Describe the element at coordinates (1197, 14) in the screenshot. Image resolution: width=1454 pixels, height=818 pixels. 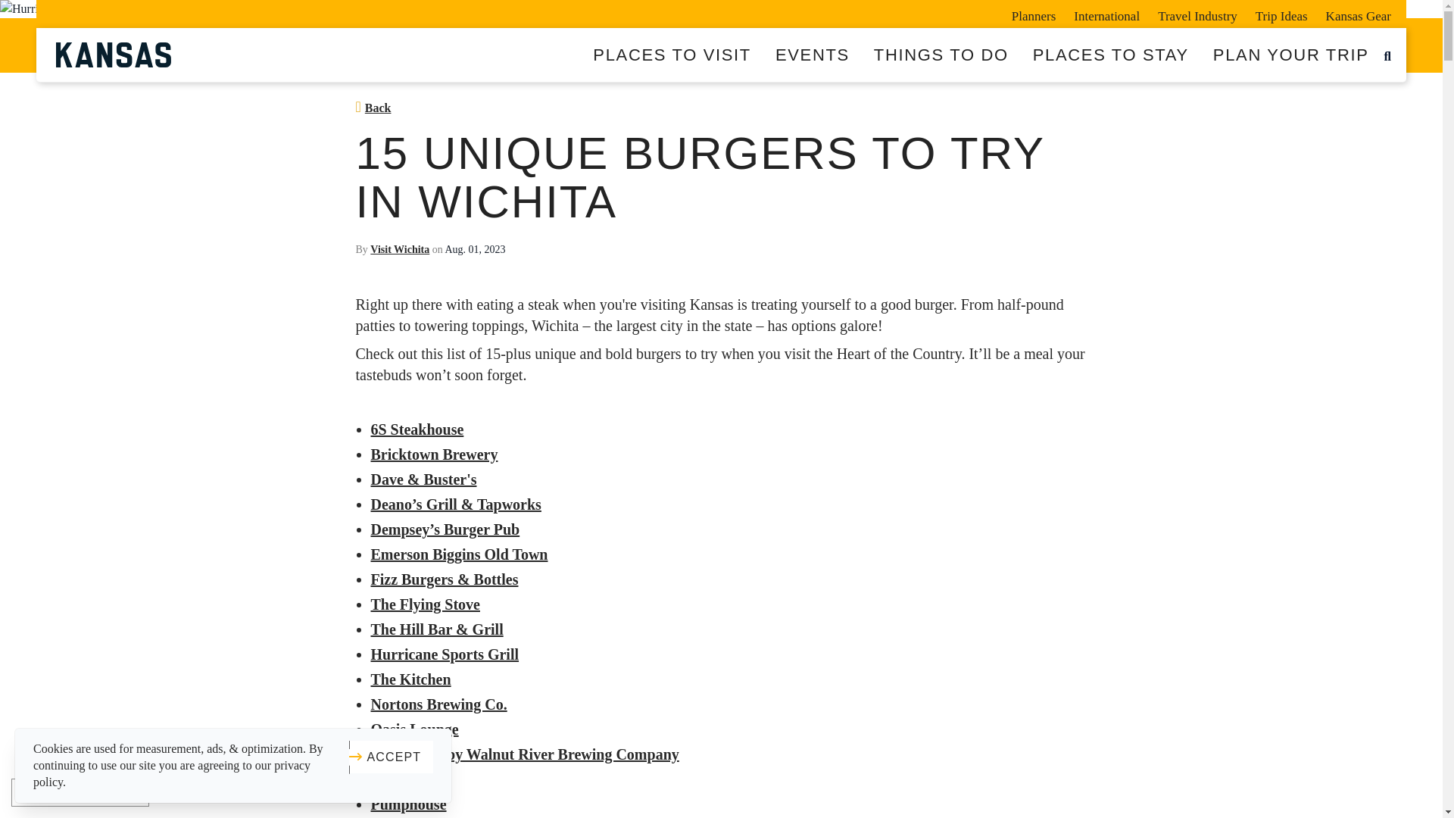
I see `Travel Industry` at that location.